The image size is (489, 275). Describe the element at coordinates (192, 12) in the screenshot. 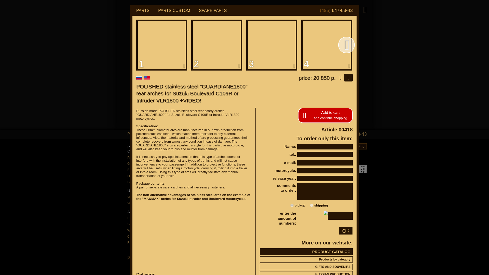

I see `YouTube video player` at that location.